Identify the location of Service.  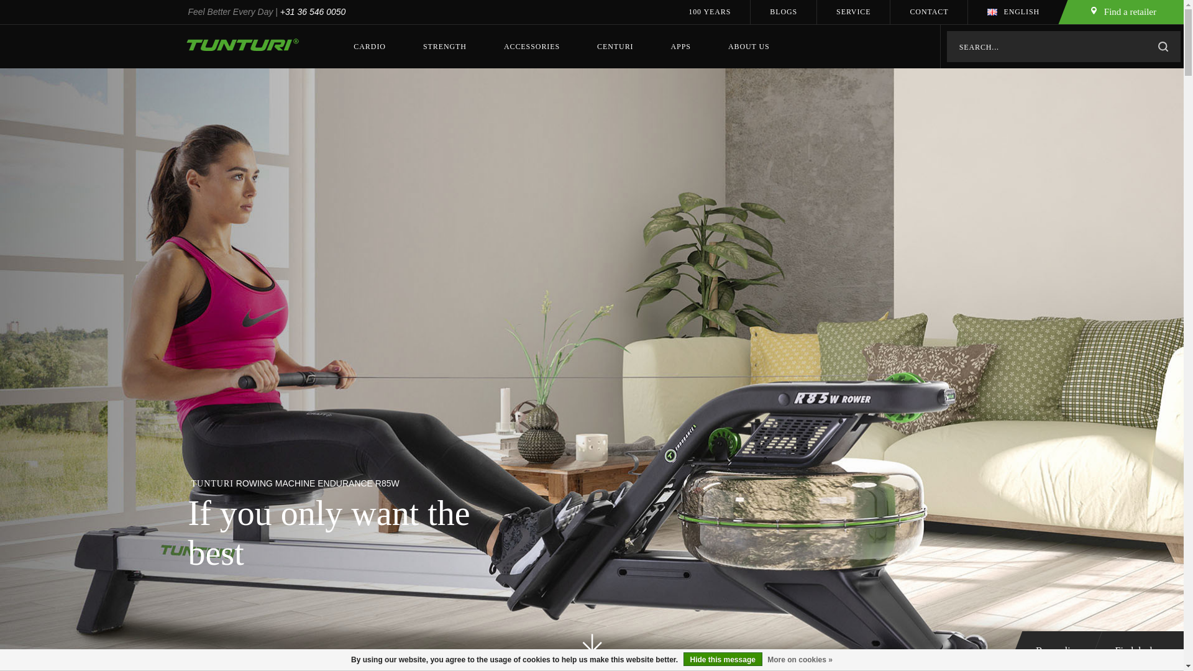
(854, 12).